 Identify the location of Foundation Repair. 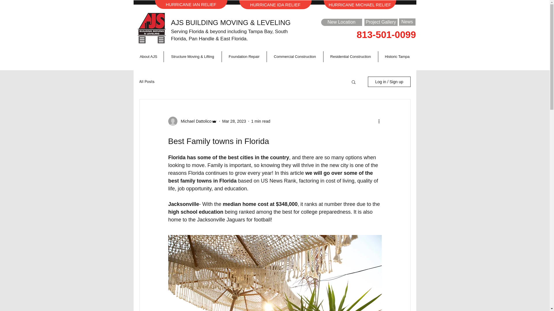
(244, 57).